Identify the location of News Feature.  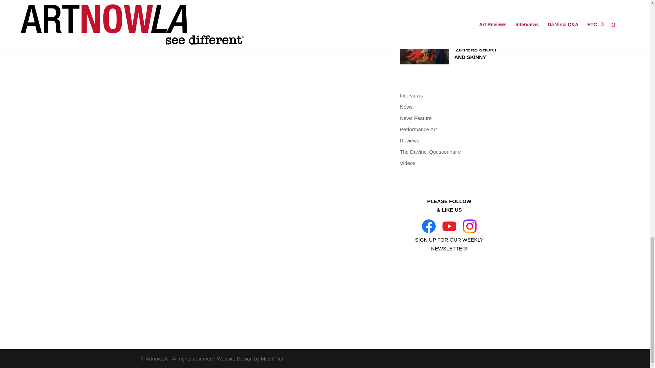
(416, 118).